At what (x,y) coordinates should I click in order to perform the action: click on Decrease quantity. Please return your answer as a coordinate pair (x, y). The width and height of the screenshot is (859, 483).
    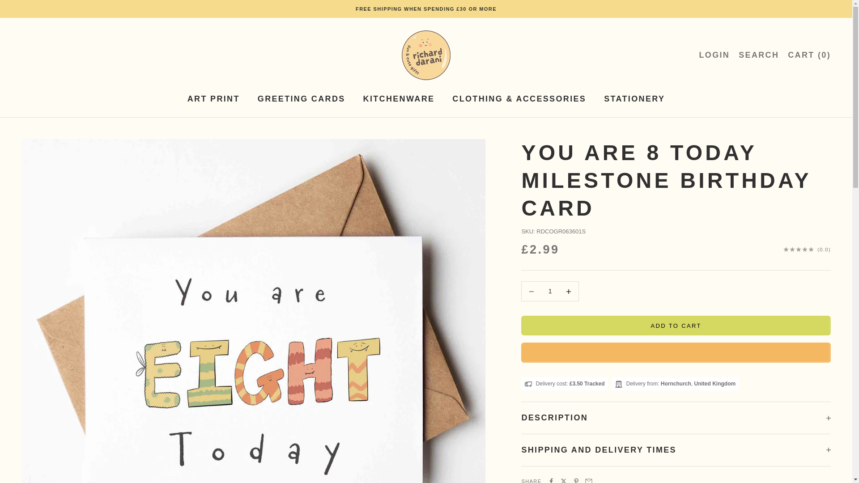
    Looking at the image, I should click on (807, 249).